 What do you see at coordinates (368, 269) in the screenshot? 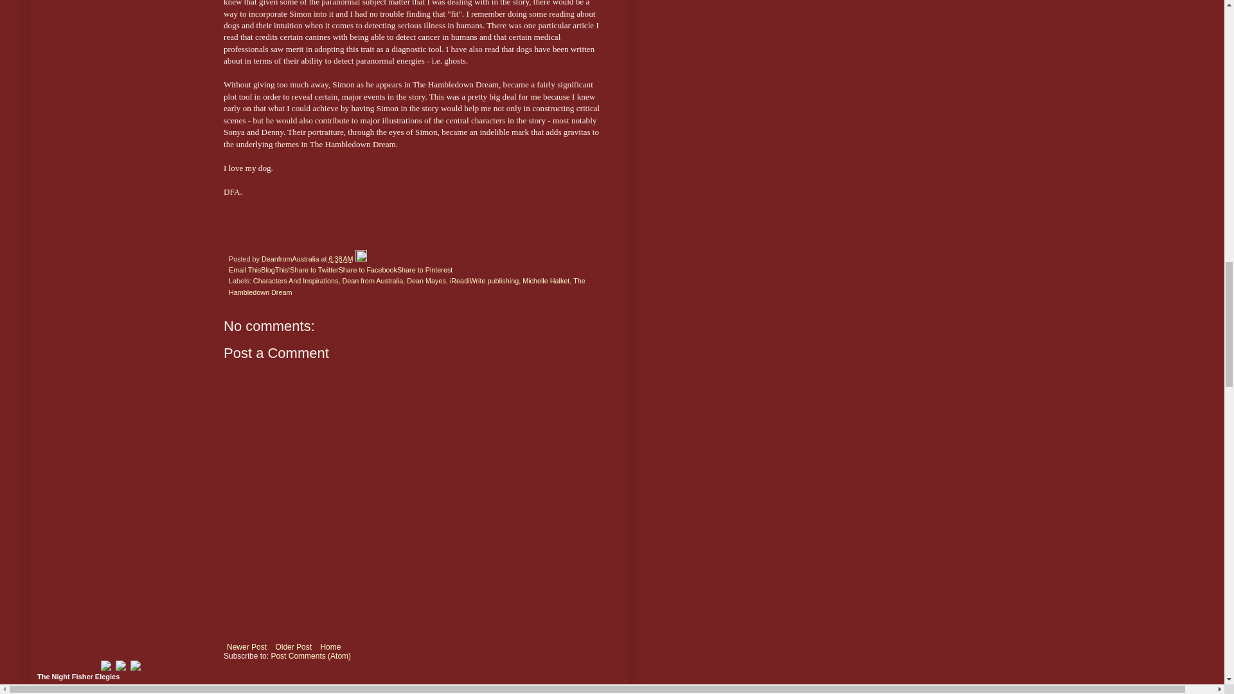
I see `Share to Facebook` at bounding box center [368, 269].